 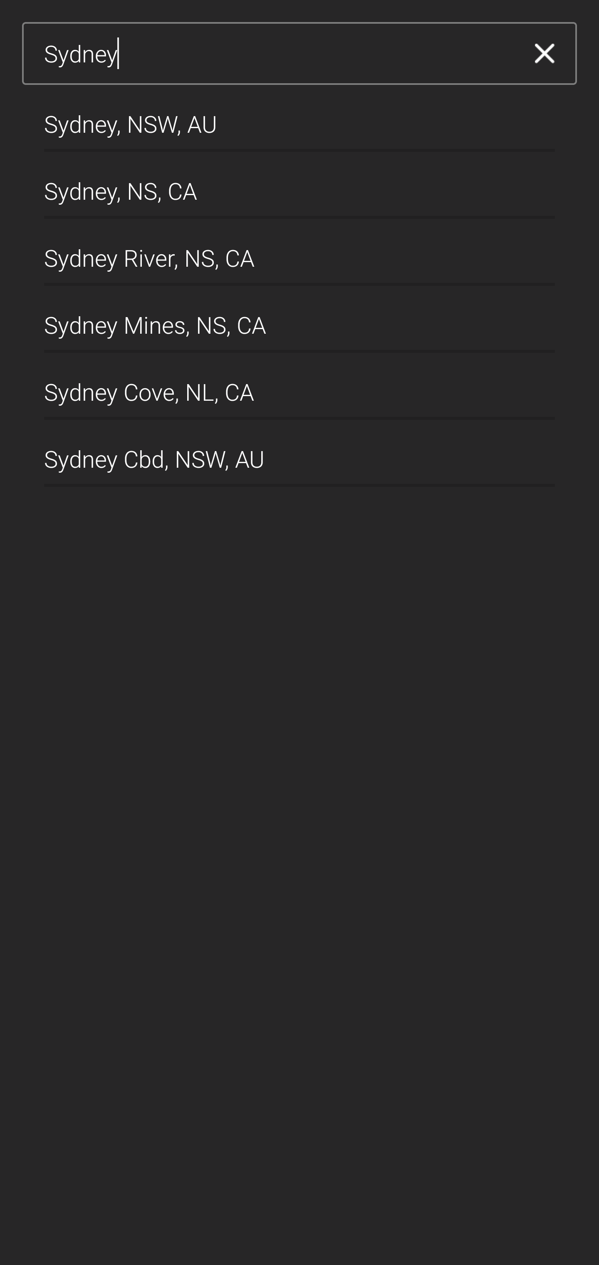 I want to click on Sydney River, NS, CA, so click(x=299, y=252).